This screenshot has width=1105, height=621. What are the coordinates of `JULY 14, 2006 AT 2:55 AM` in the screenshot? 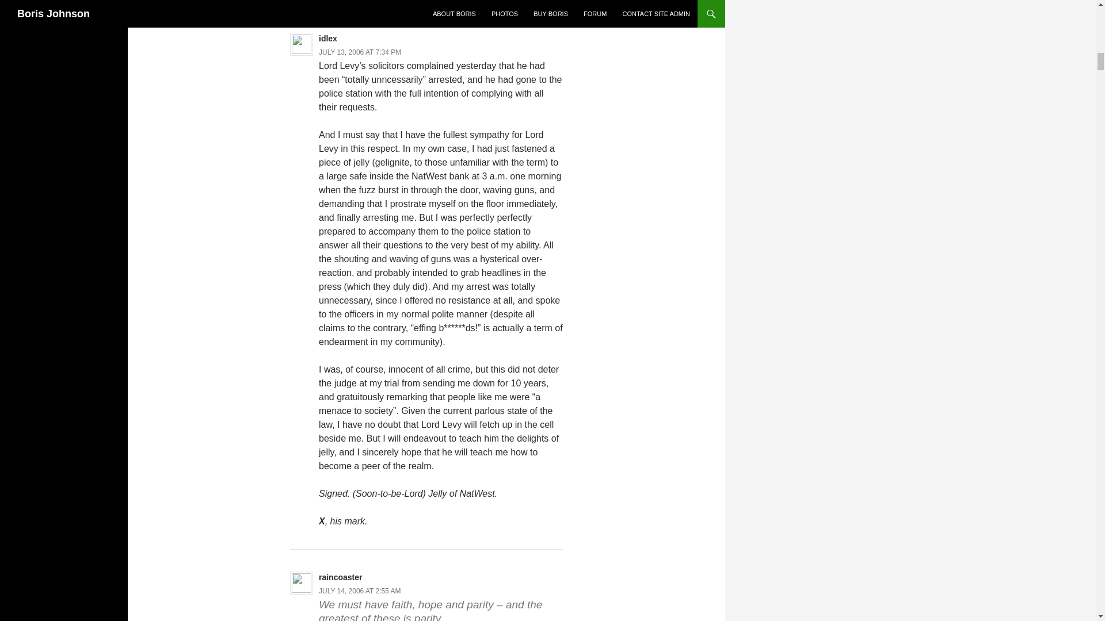 It's located at (360, 591).